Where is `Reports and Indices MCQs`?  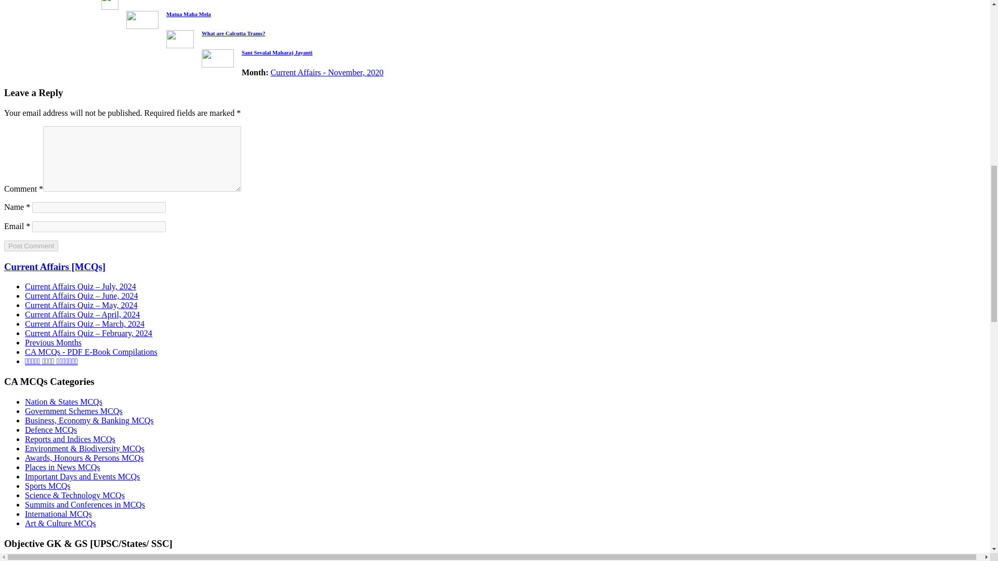 Reports and Indices MCQs is located at coordinates (70, 439).